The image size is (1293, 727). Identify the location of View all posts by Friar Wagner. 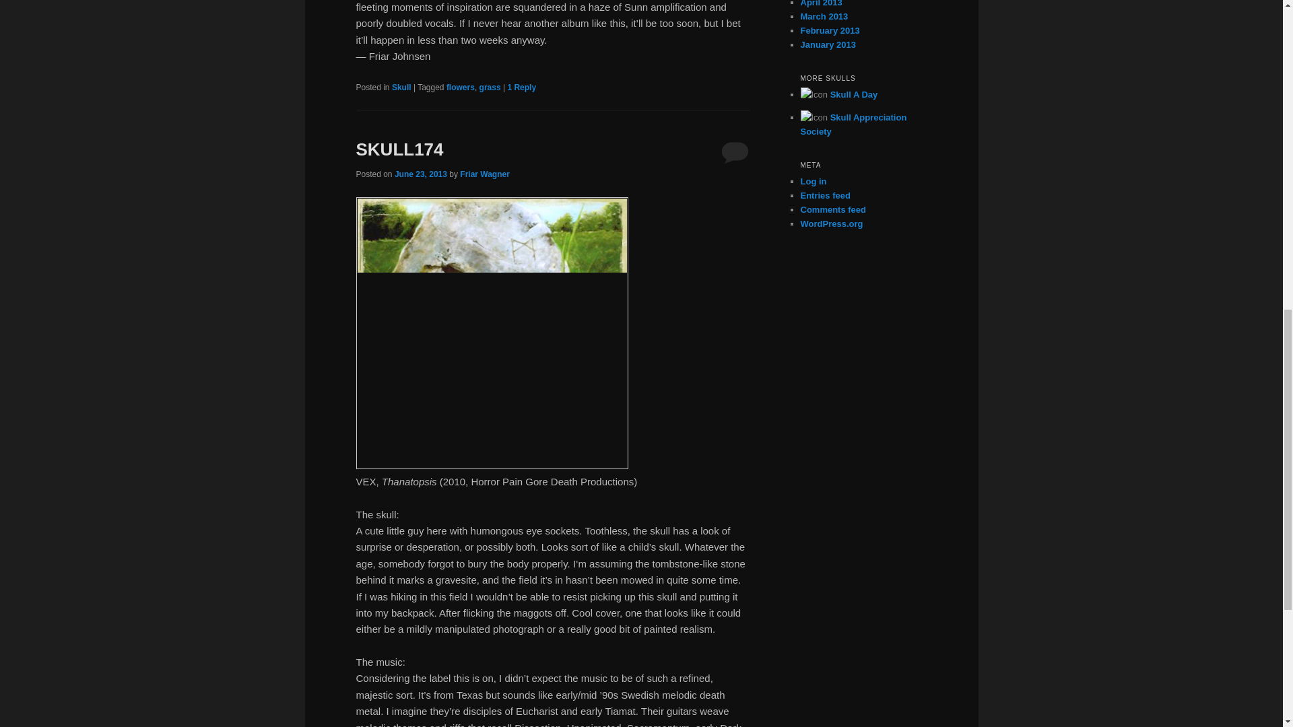
(485, 174).